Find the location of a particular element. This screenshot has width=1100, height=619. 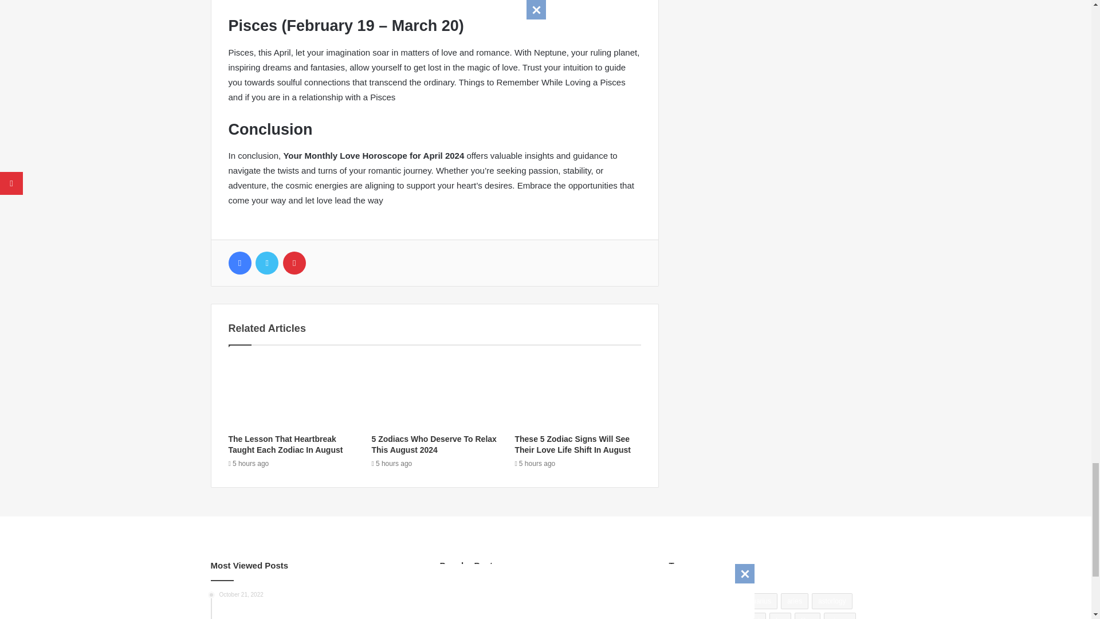

Pinterest is located at coordinates (294, 263).